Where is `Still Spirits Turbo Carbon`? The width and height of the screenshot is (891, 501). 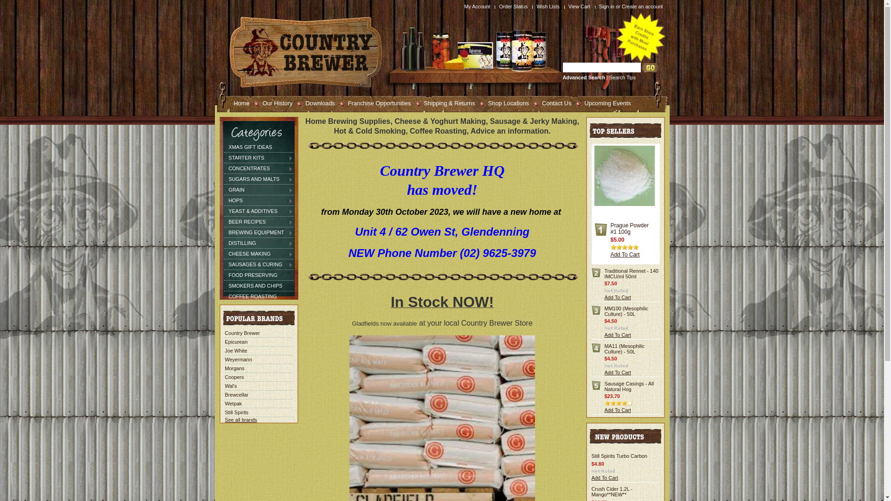
Still Spirits Turbo Carbon is located at coordinates (619, 456).